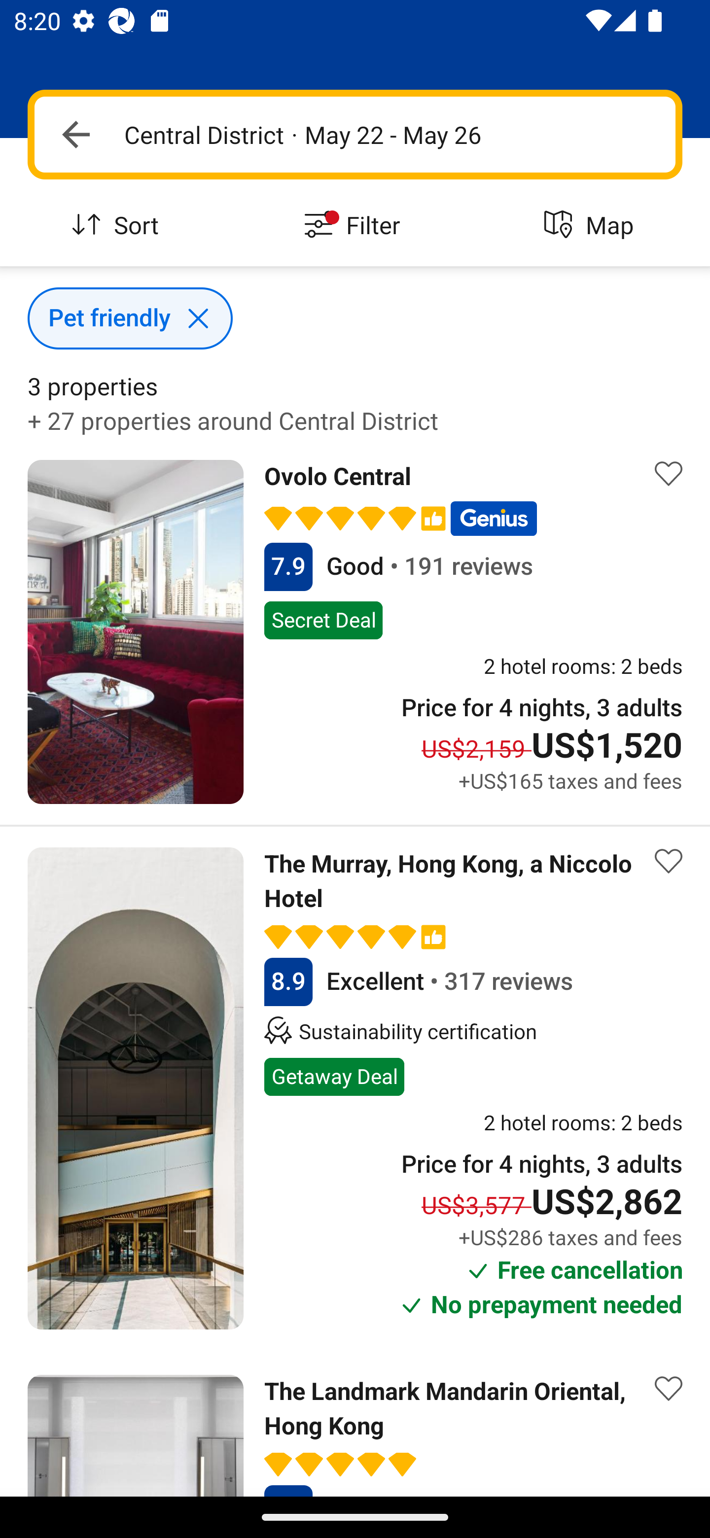  I want to click on Navigate up Central District · May 22 - May 26, so click(355, 134).